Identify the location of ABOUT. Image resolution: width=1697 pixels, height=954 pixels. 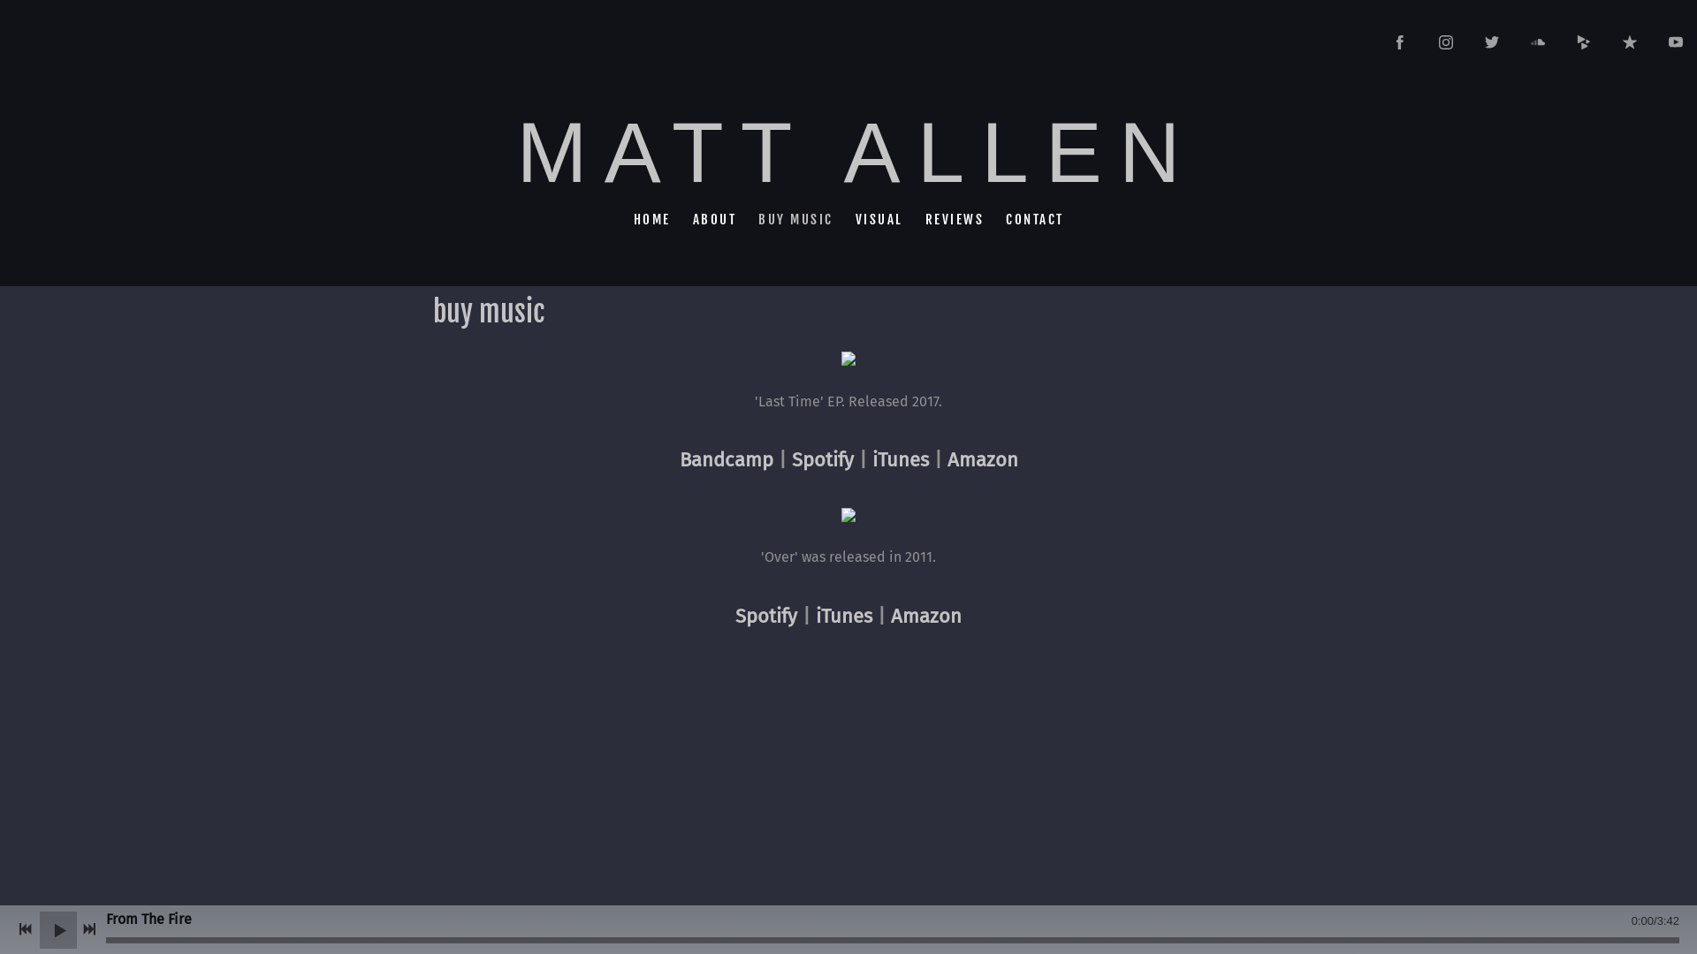
(714, 219).